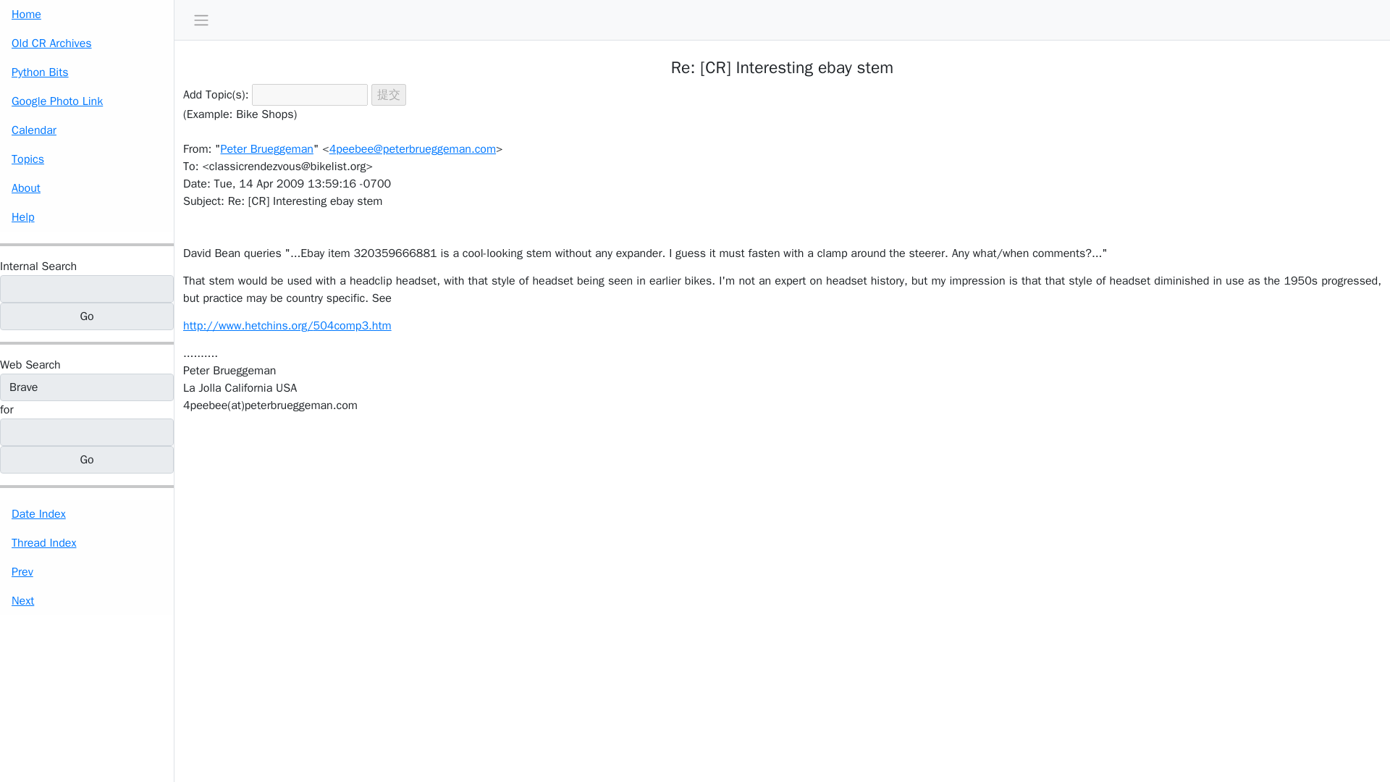  I want to click on Next, so click(87, 601).